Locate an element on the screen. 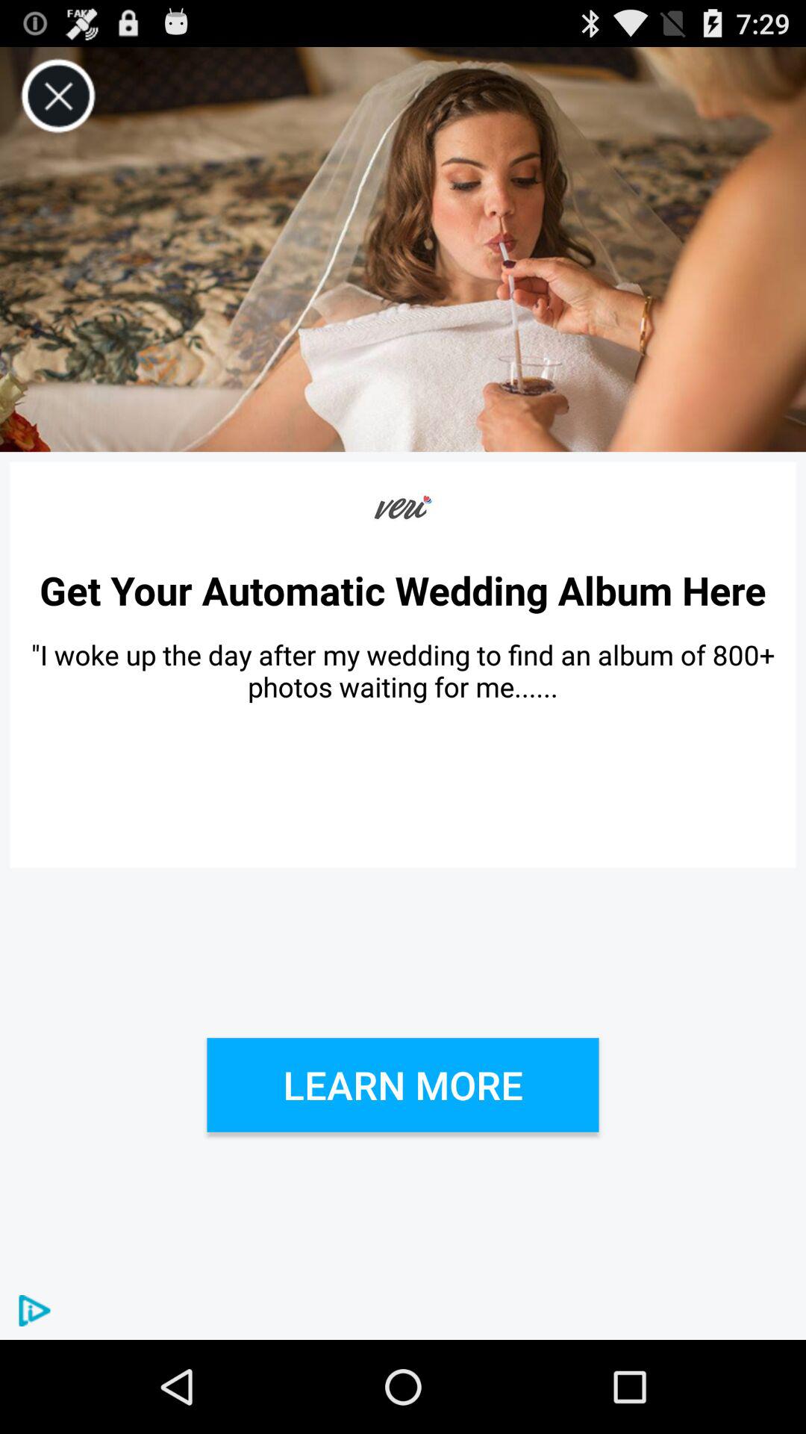  flip until the i woke up item is located at coordinates (403, 671).